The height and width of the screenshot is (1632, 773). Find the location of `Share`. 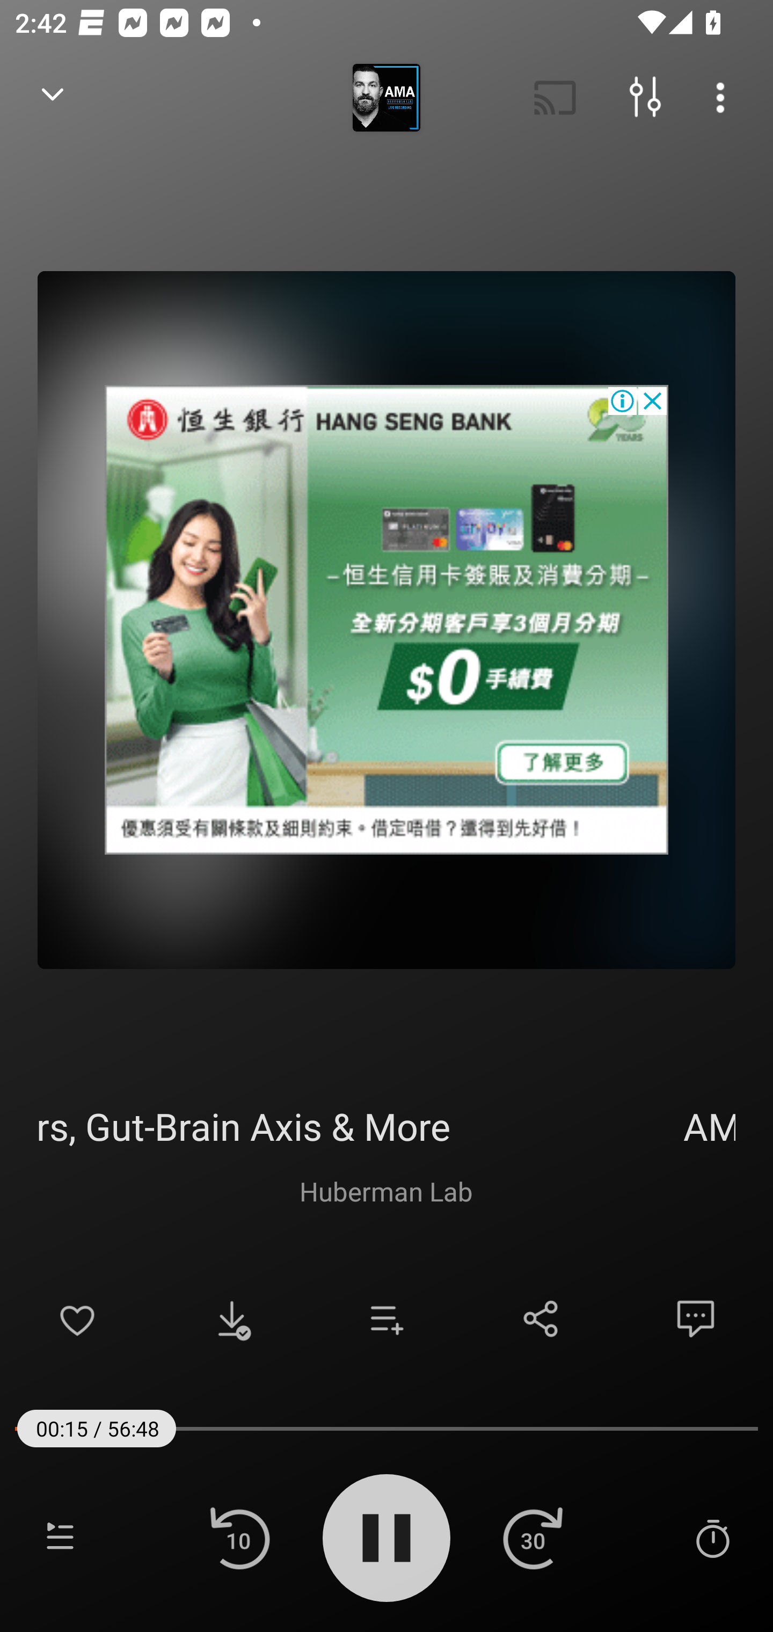

Share is located at coordinates (541, 1318).